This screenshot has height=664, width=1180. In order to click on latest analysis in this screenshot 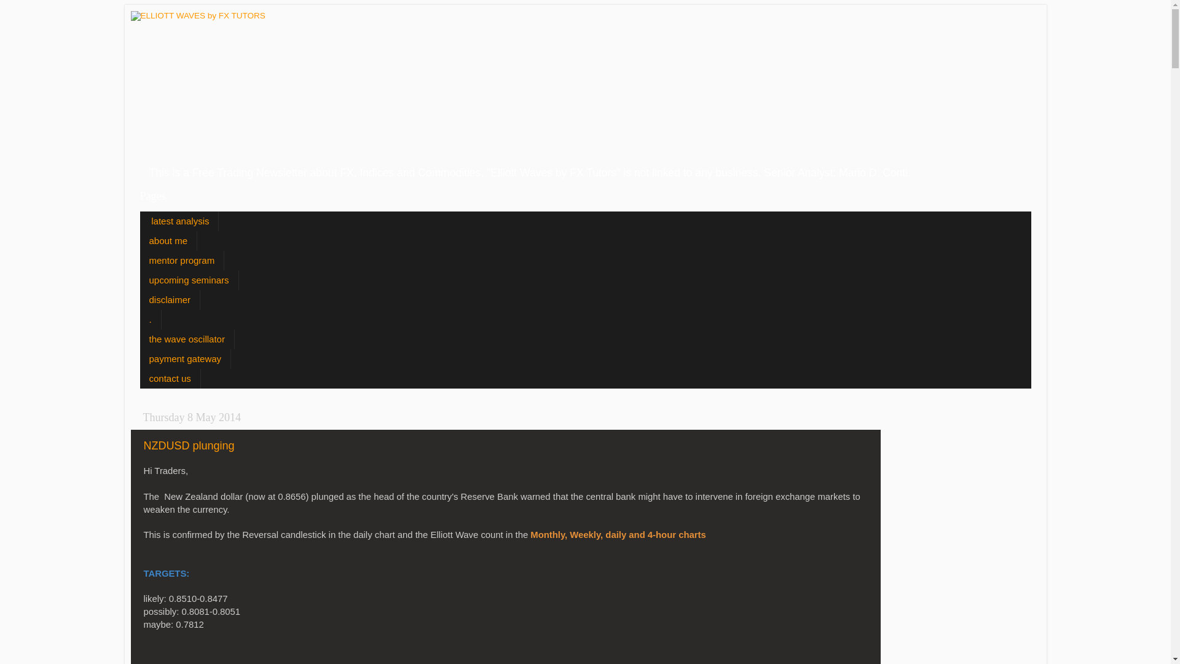, I will do `click(179, 221)`.